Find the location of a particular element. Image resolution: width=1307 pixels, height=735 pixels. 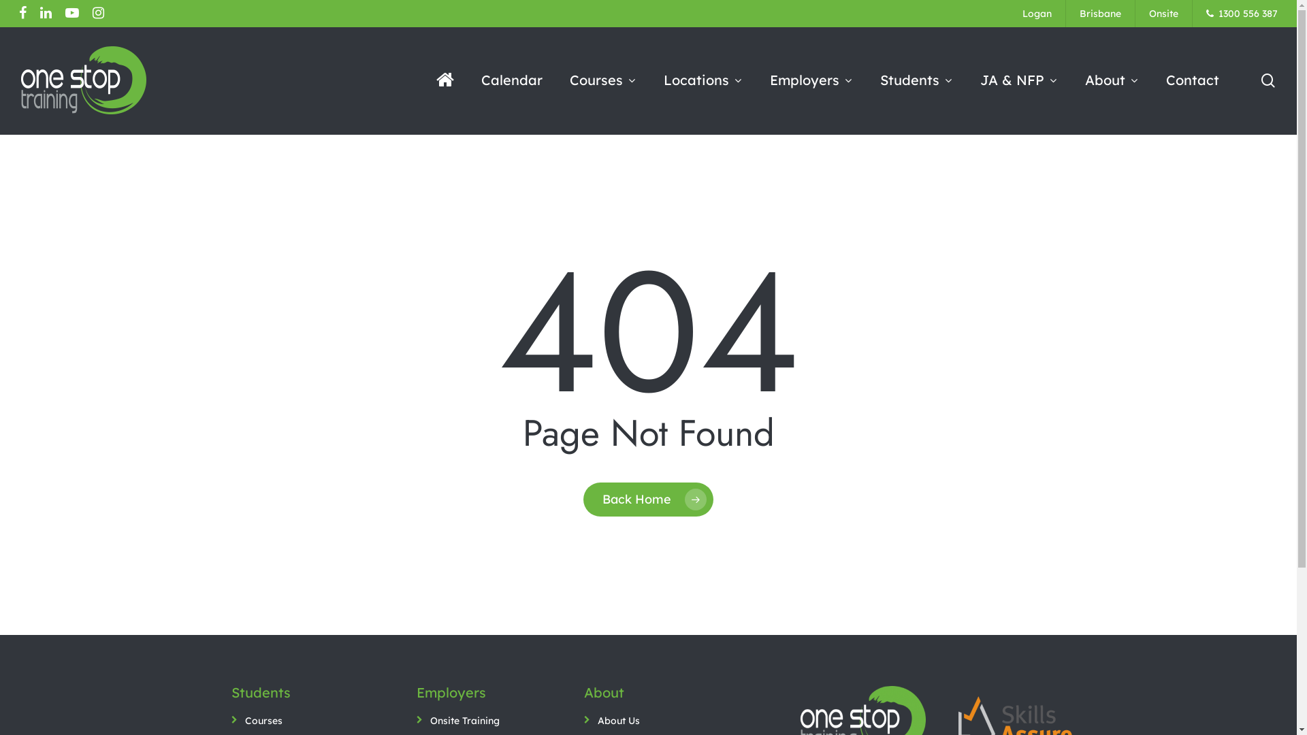

linkedin is located at coordinates (46, 14).